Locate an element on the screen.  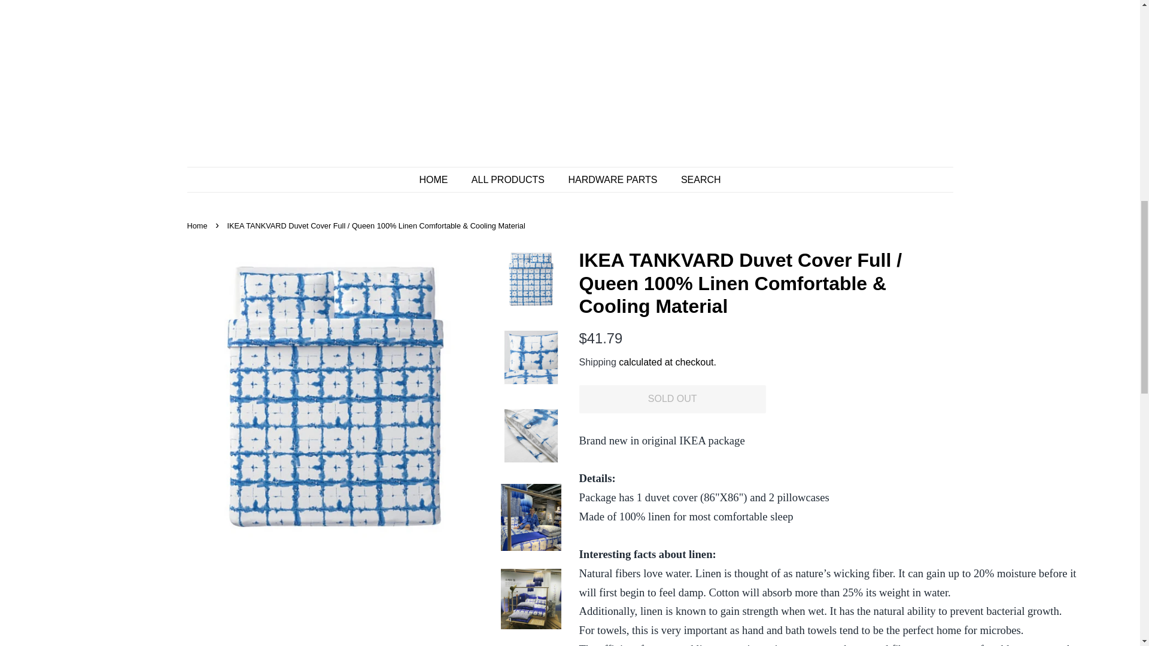
ALL PRODUCTS is located at coordinates (509, 179).